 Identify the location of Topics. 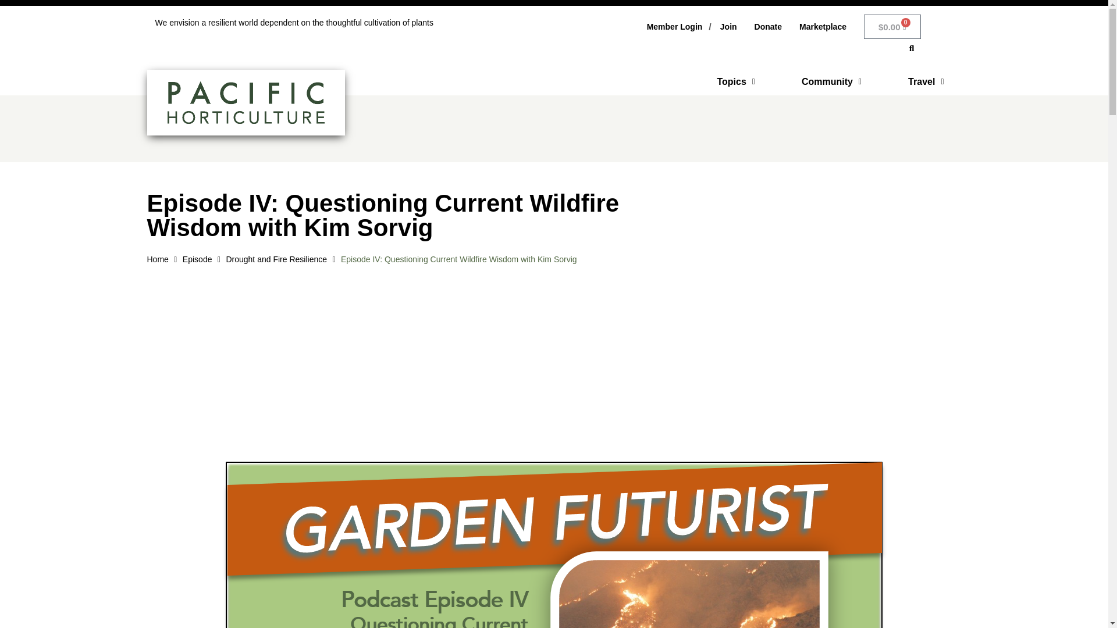
(735, 81).